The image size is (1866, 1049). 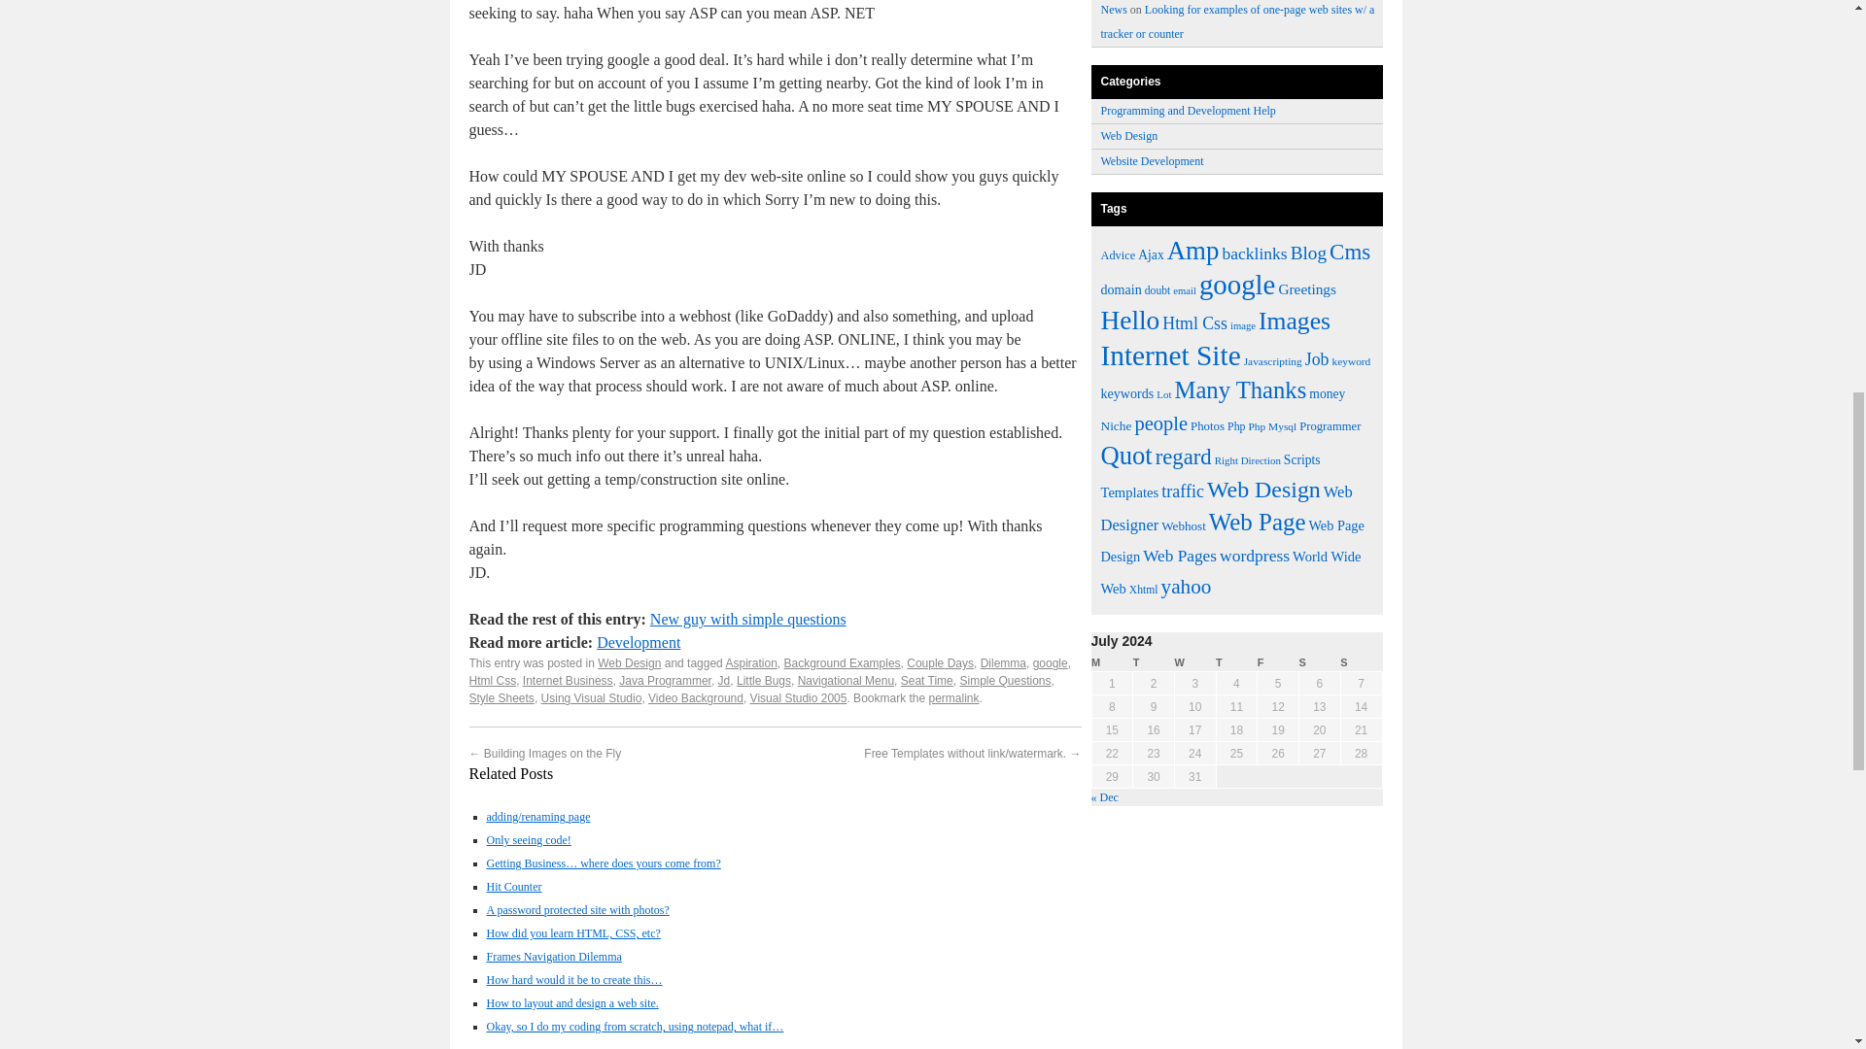 What do you see at coordinates (954, 697) in the screenshot?
I see `Permalink to New guy with simple questions` at bounding box center [954, 697].